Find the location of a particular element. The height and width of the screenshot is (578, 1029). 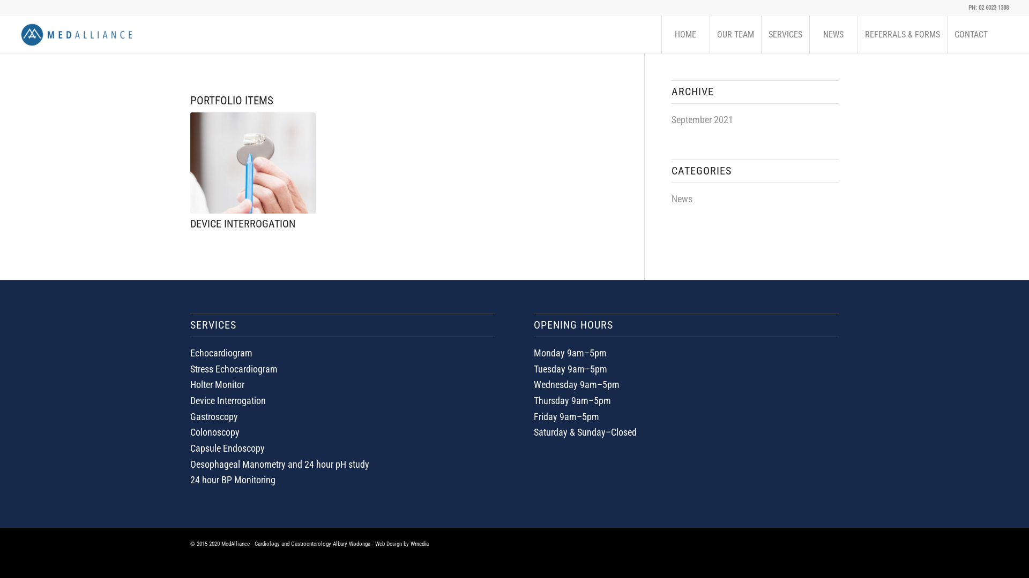

Holter Monitor is located at coordinates (218, 384).